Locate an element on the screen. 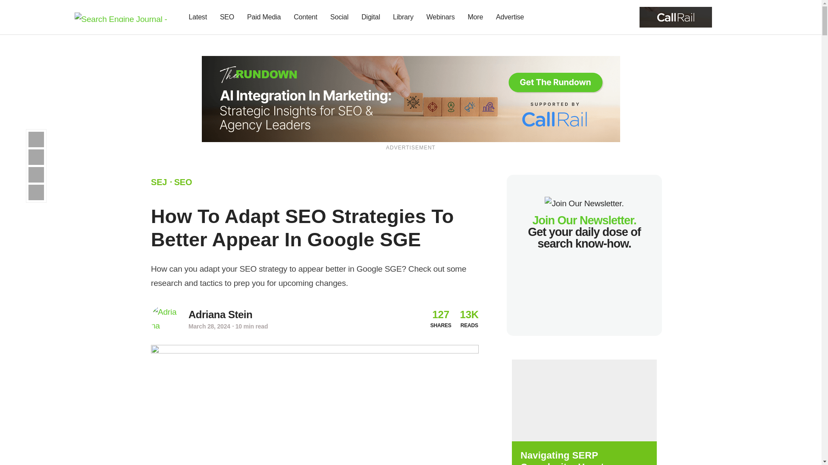 The height and width of the screenshot is (465, 828). Go to Author Page is located at coordinates (165, 319).